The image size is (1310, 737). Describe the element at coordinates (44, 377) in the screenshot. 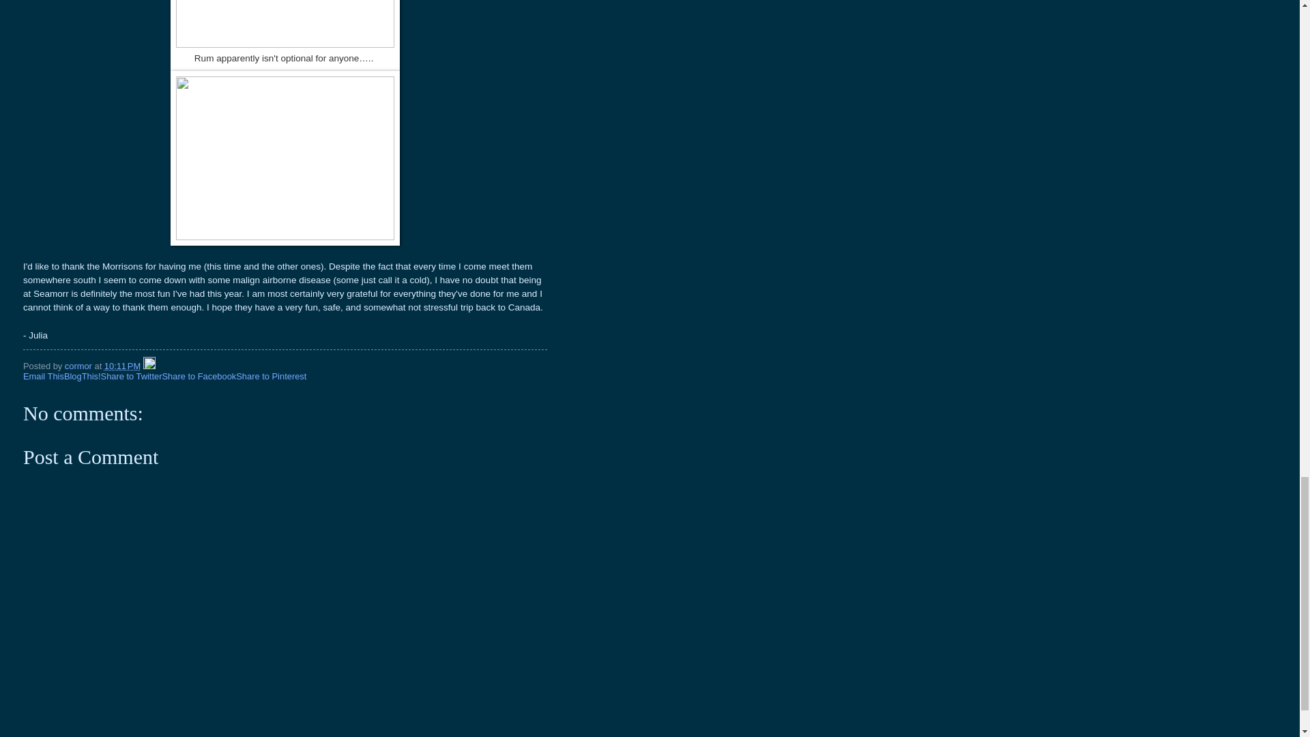

I see `Email This` at that location.